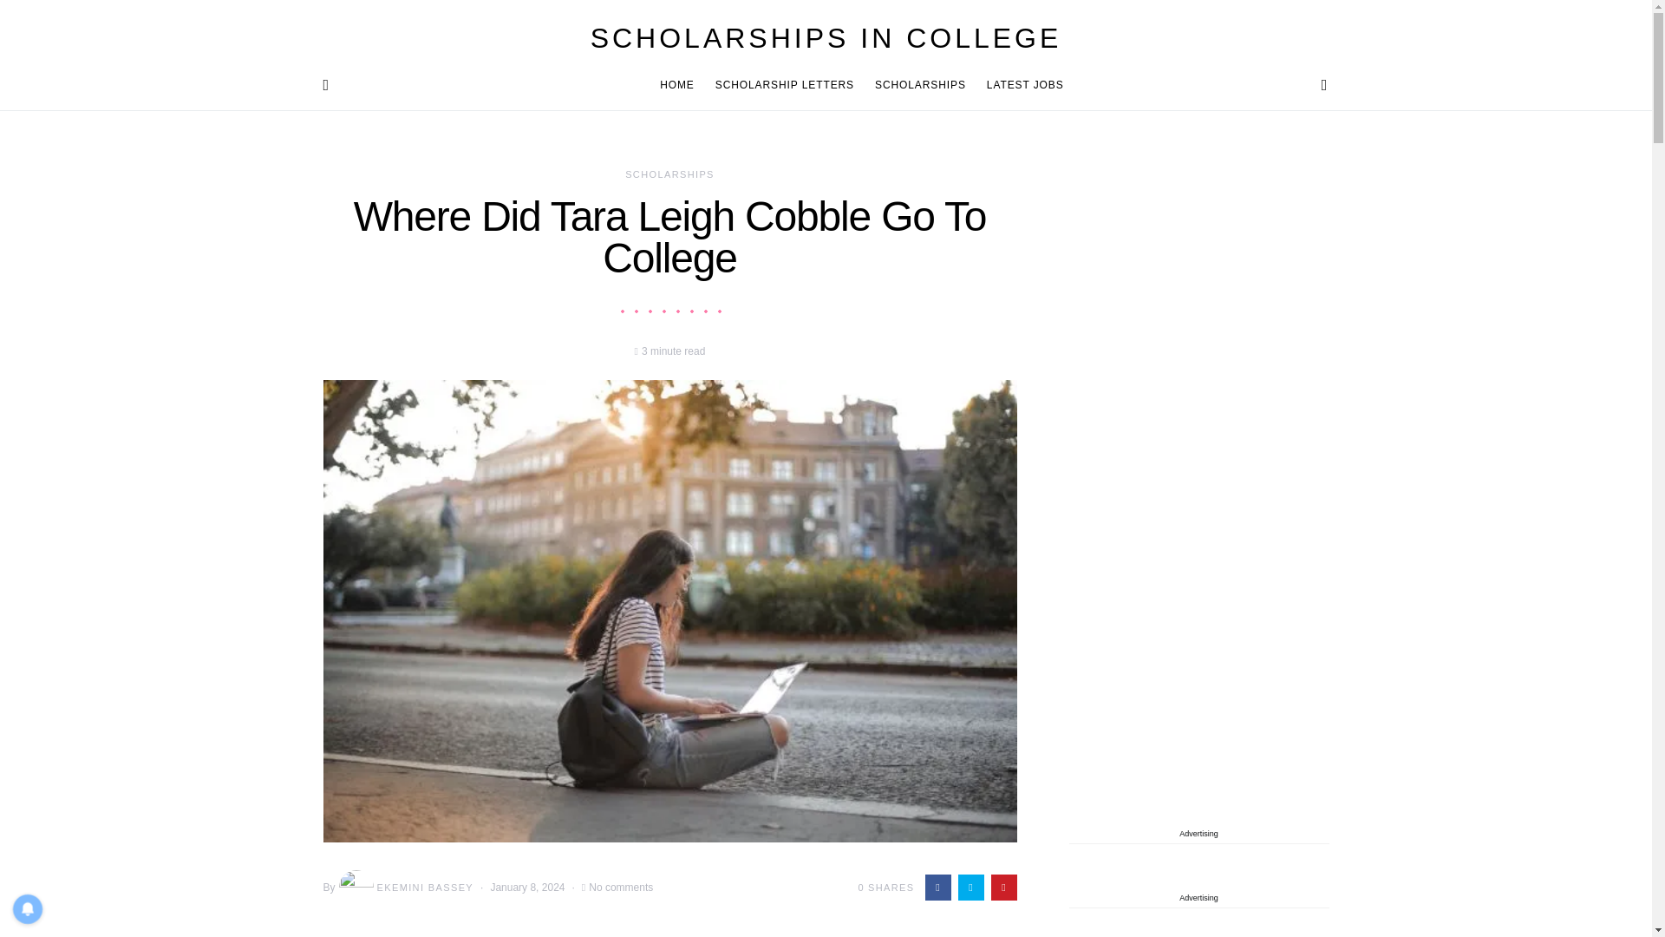 The height and width of the screenshot is (937, 1665). I want to click on No comments, so click(621, 888).